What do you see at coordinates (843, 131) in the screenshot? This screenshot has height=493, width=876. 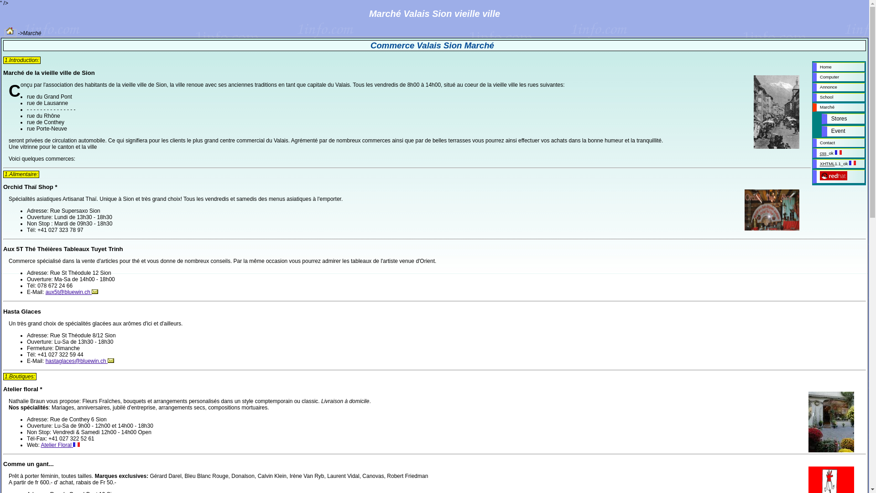 I see `Event` at bounding box center [843, 131].